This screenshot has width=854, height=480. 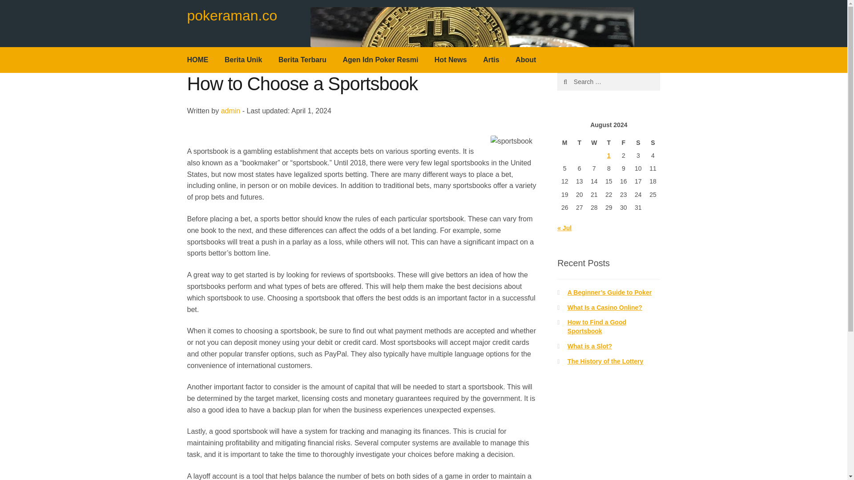 I want to click on The History of the Lottery, so click(x=605, y=361).